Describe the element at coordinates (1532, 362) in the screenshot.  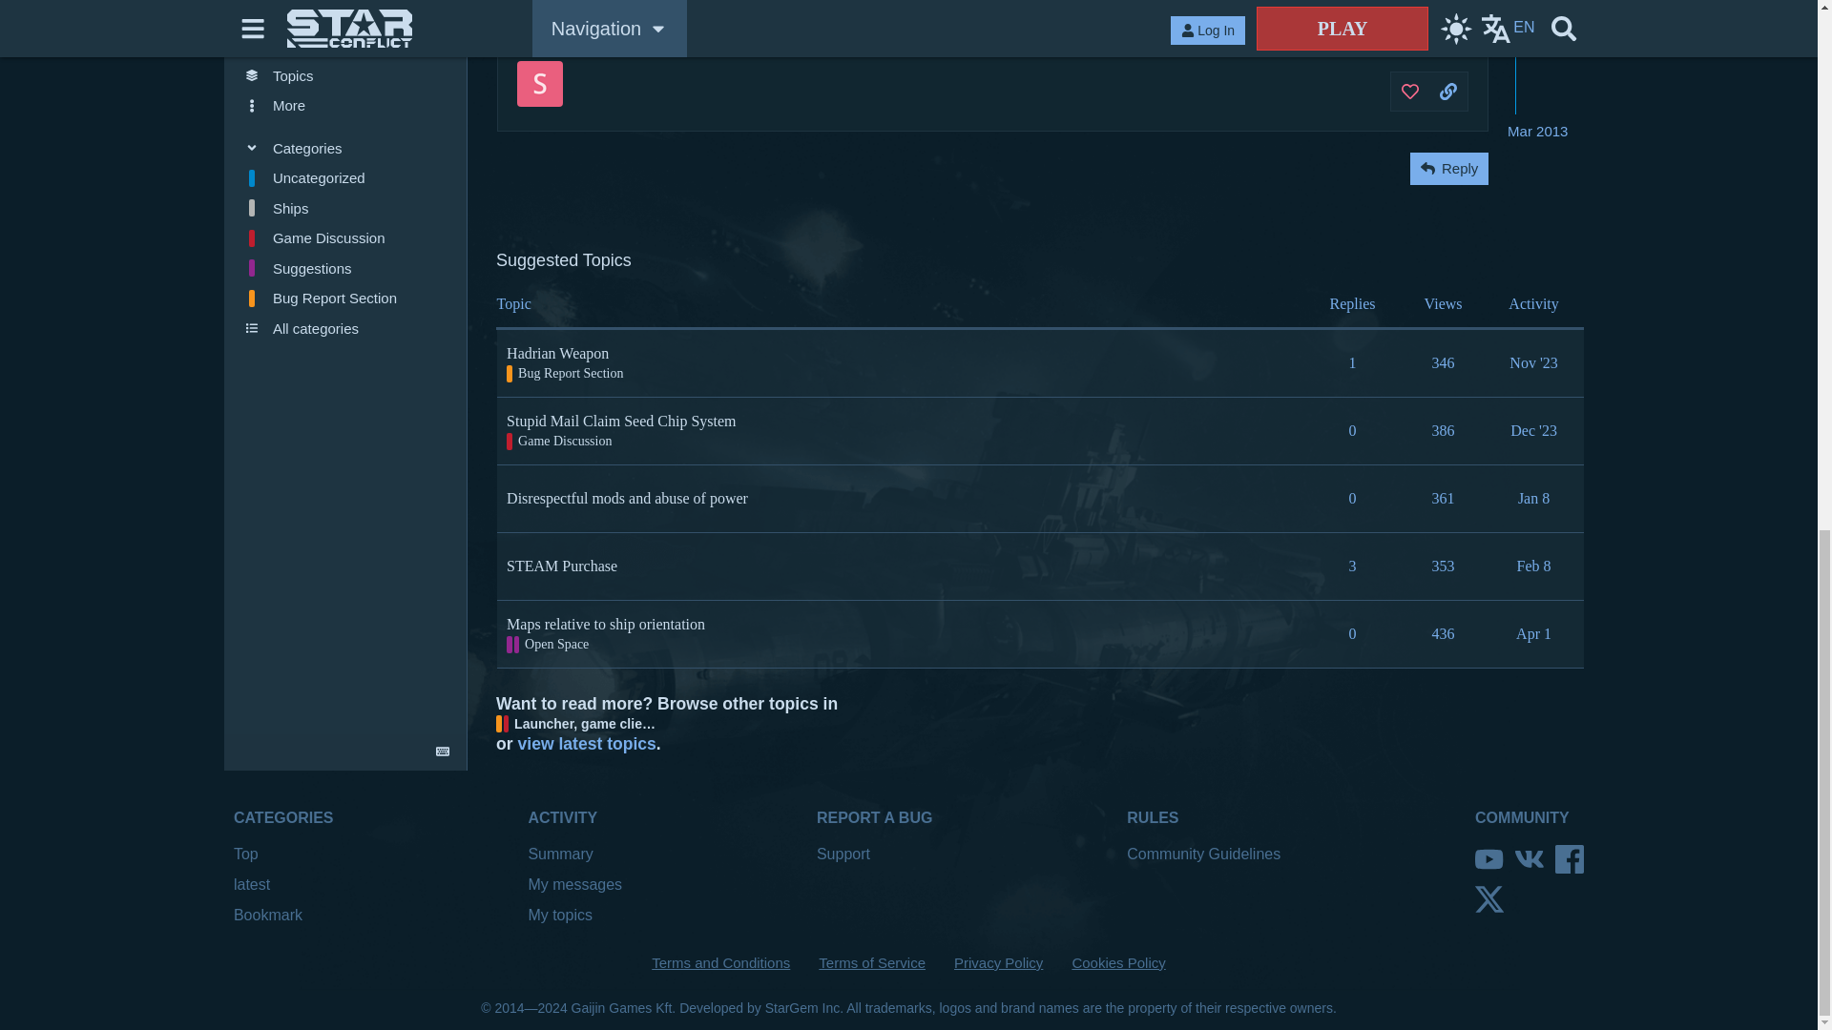
I see `Nov '23` at that location.